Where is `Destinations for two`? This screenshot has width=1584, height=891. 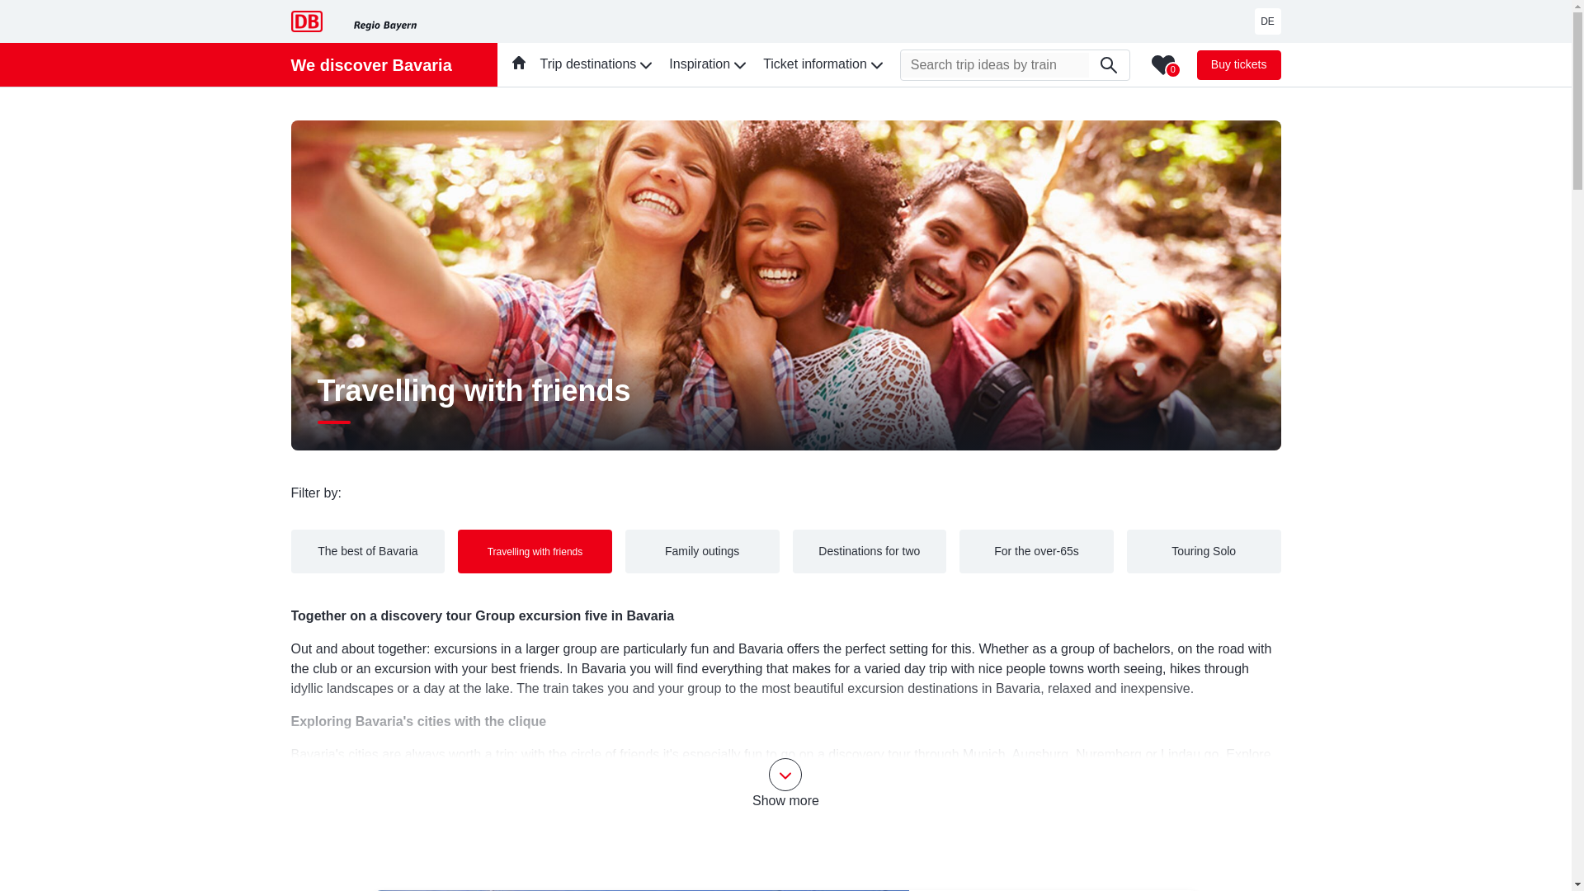
Destinations for two is located at coordinates (869, 551).